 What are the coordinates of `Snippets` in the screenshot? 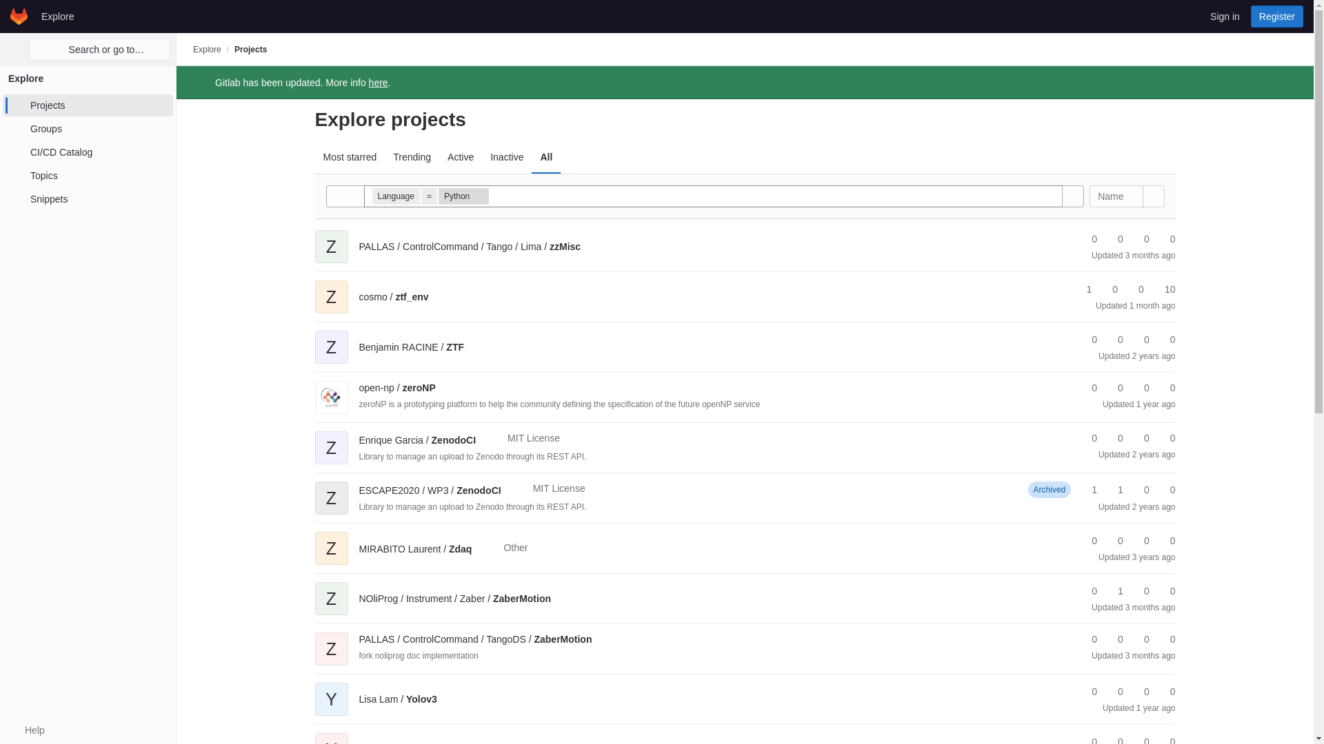 It's located at (88, 198).